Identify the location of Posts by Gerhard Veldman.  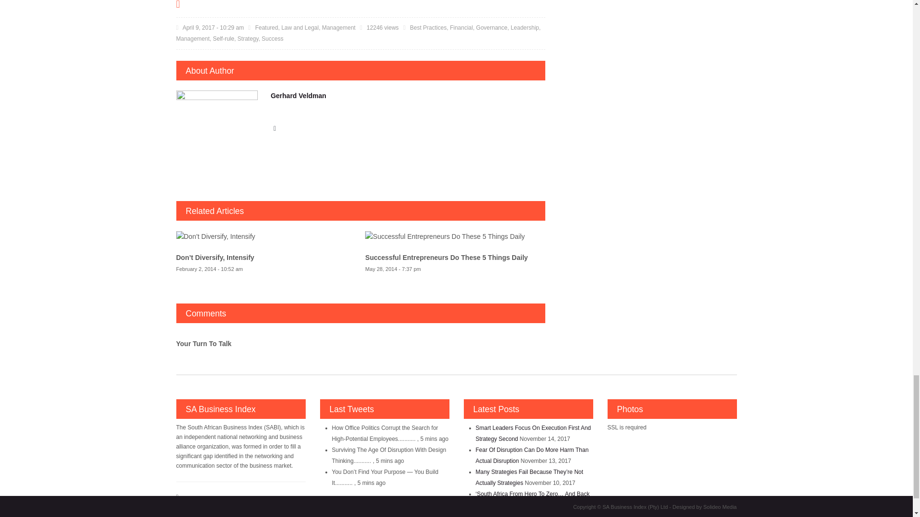
(298, 96).